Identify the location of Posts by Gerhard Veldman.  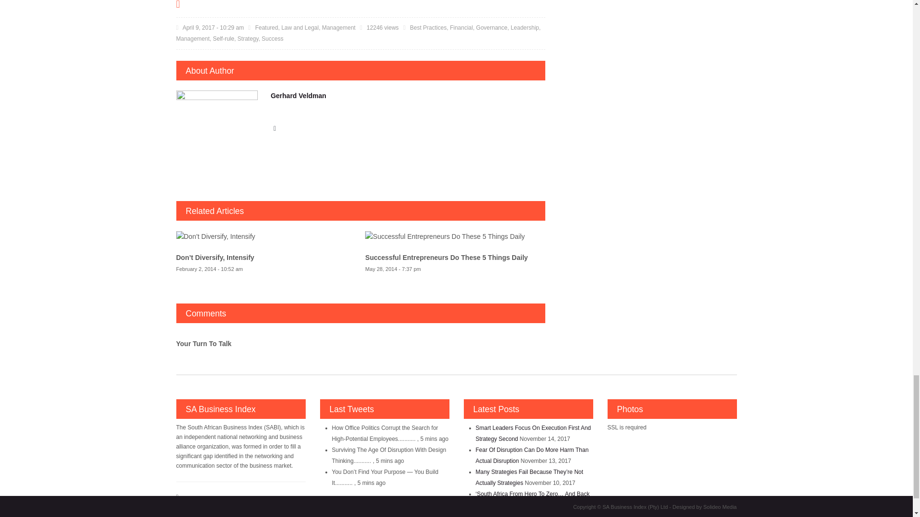
(298, 96).